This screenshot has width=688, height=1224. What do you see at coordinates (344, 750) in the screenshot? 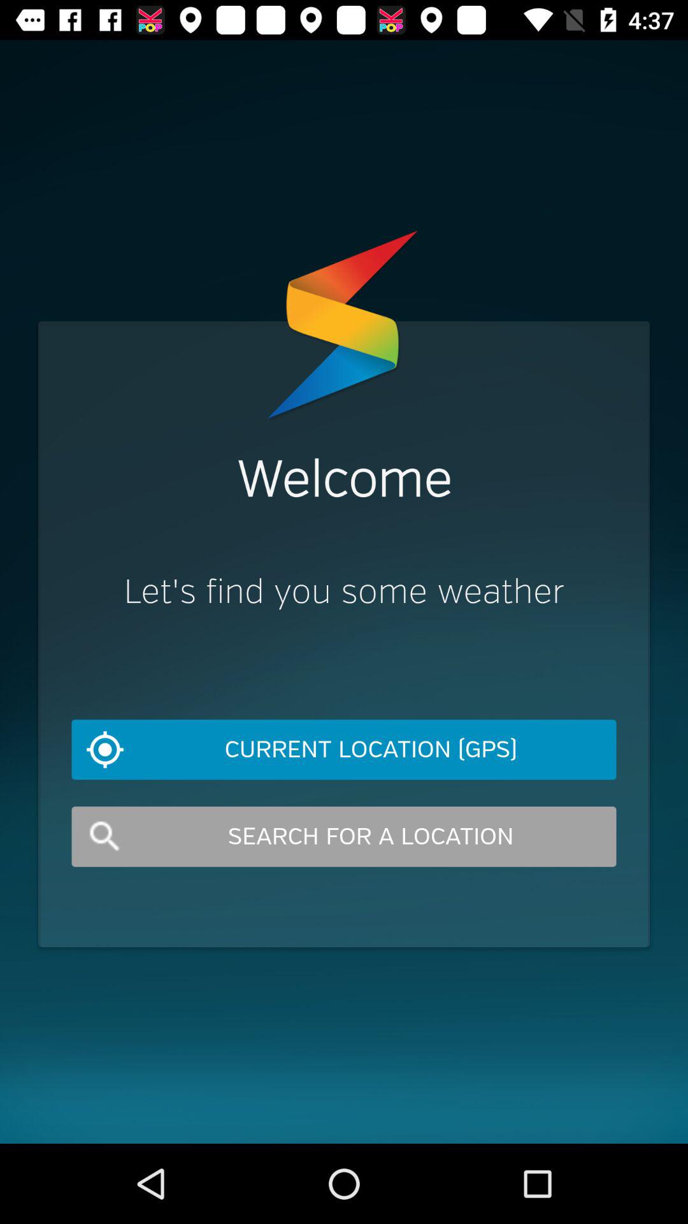
I see `launch the item above the search for a` at bounding box center [344, 750].